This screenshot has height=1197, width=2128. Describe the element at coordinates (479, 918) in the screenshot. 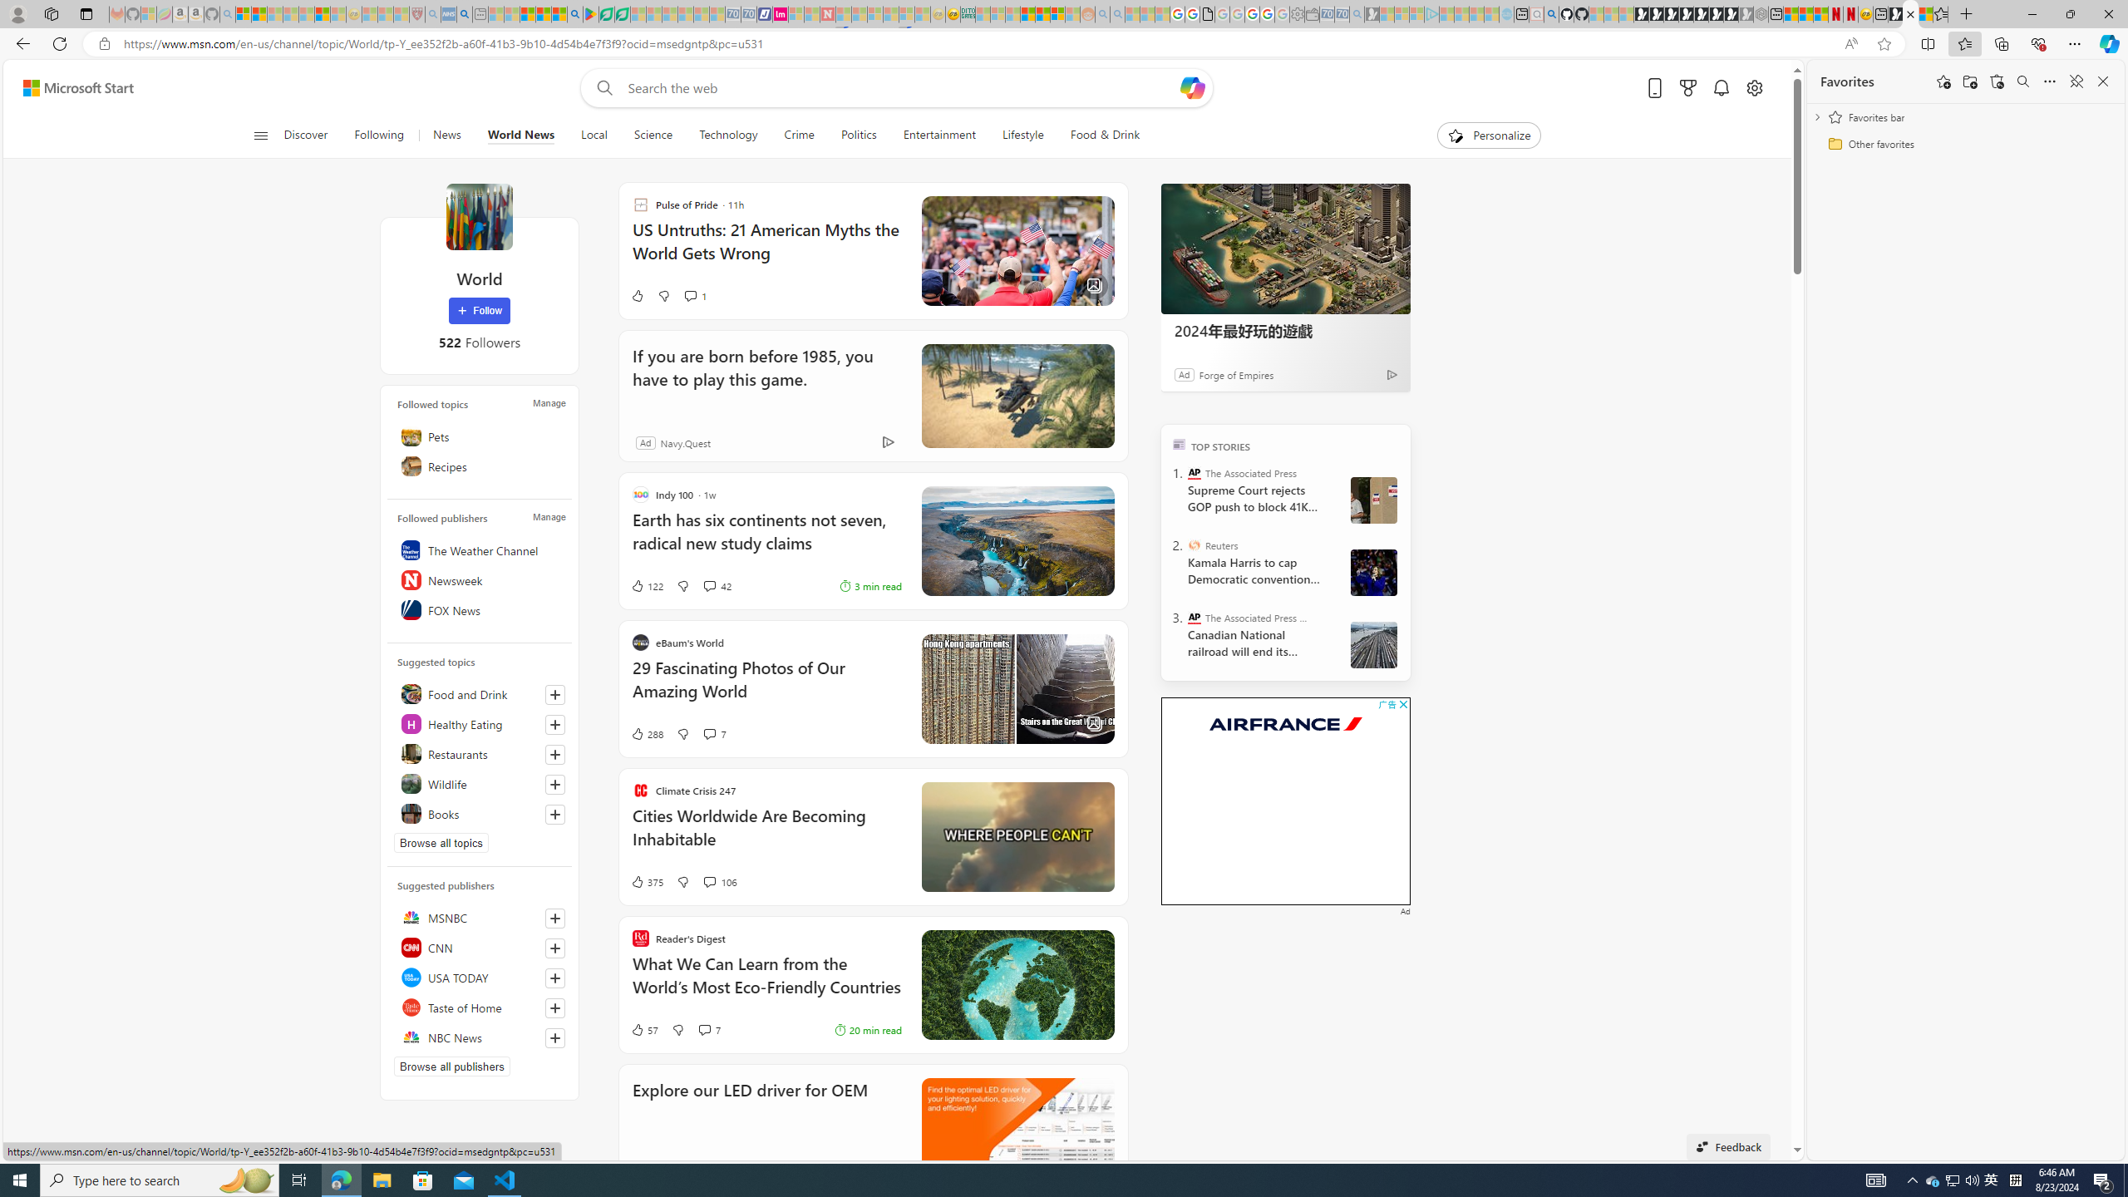

I see `MSNBC` at that location.